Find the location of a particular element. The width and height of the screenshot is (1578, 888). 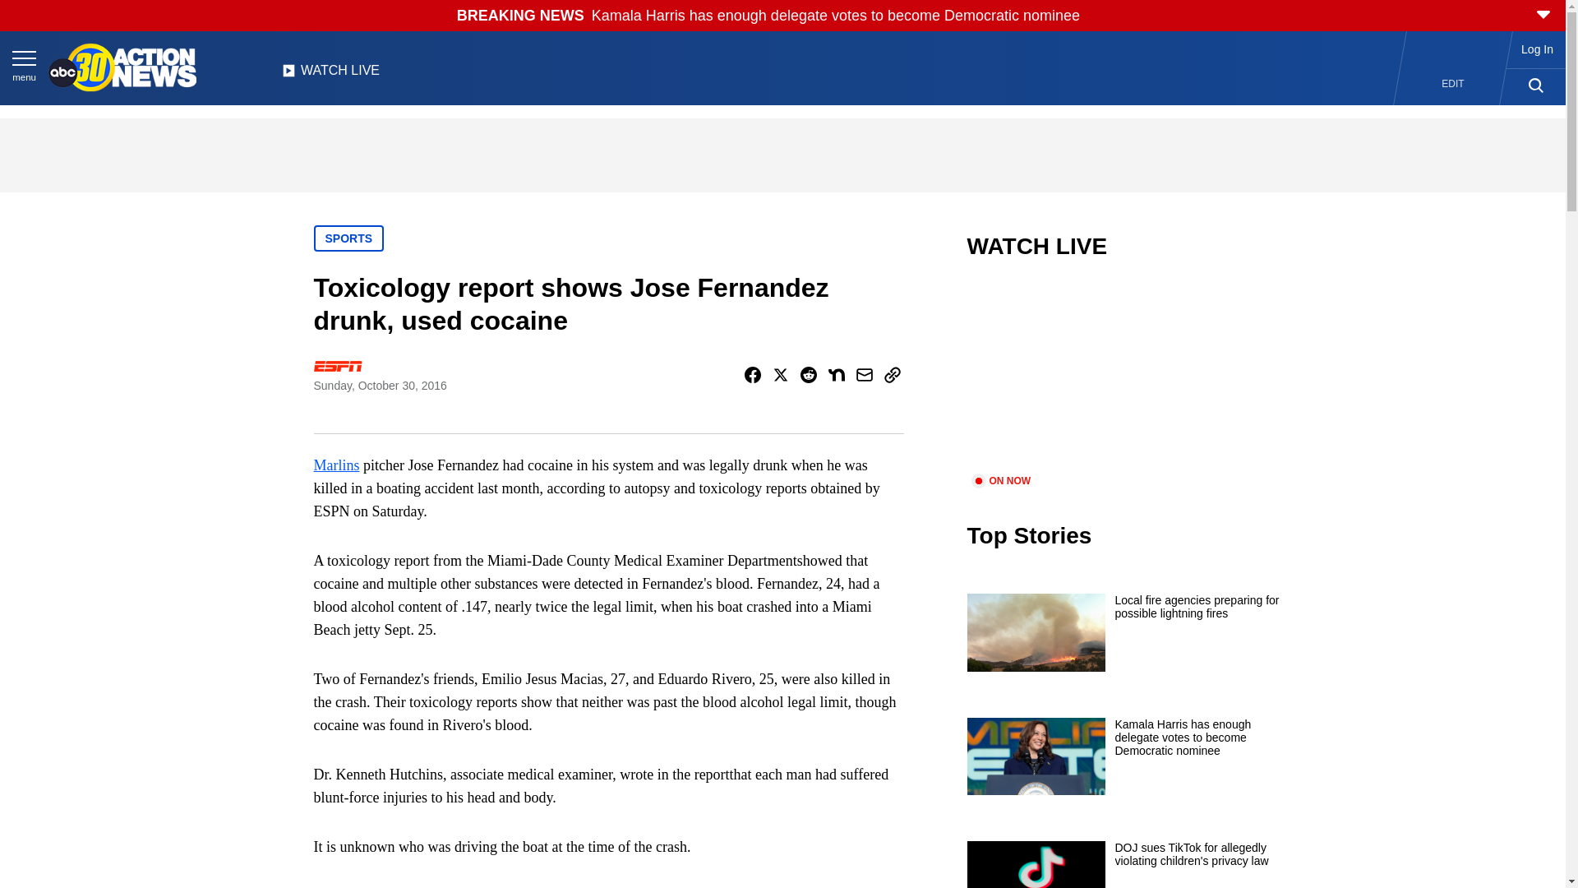

video.title is located at coordinates (1131, 377).